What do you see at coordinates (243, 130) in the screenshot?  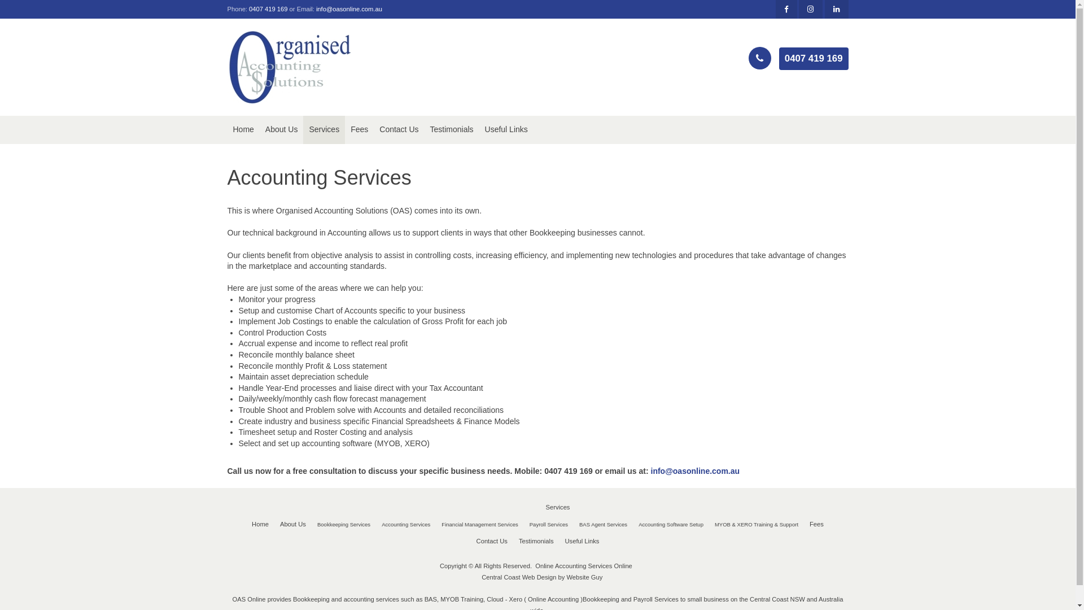 I see `Home` at bounding box center [243, 130].